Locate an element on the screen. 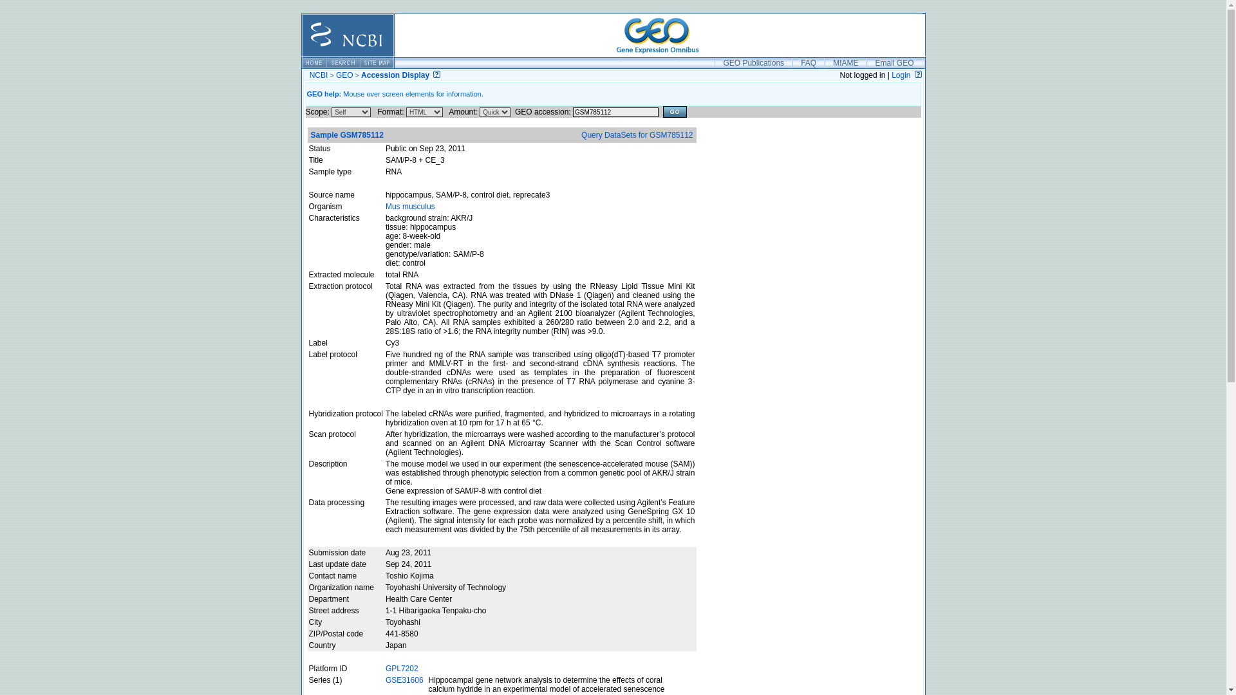 This screenshot has height=695, width=1236. MIAME is located at coordinates (845, 62).